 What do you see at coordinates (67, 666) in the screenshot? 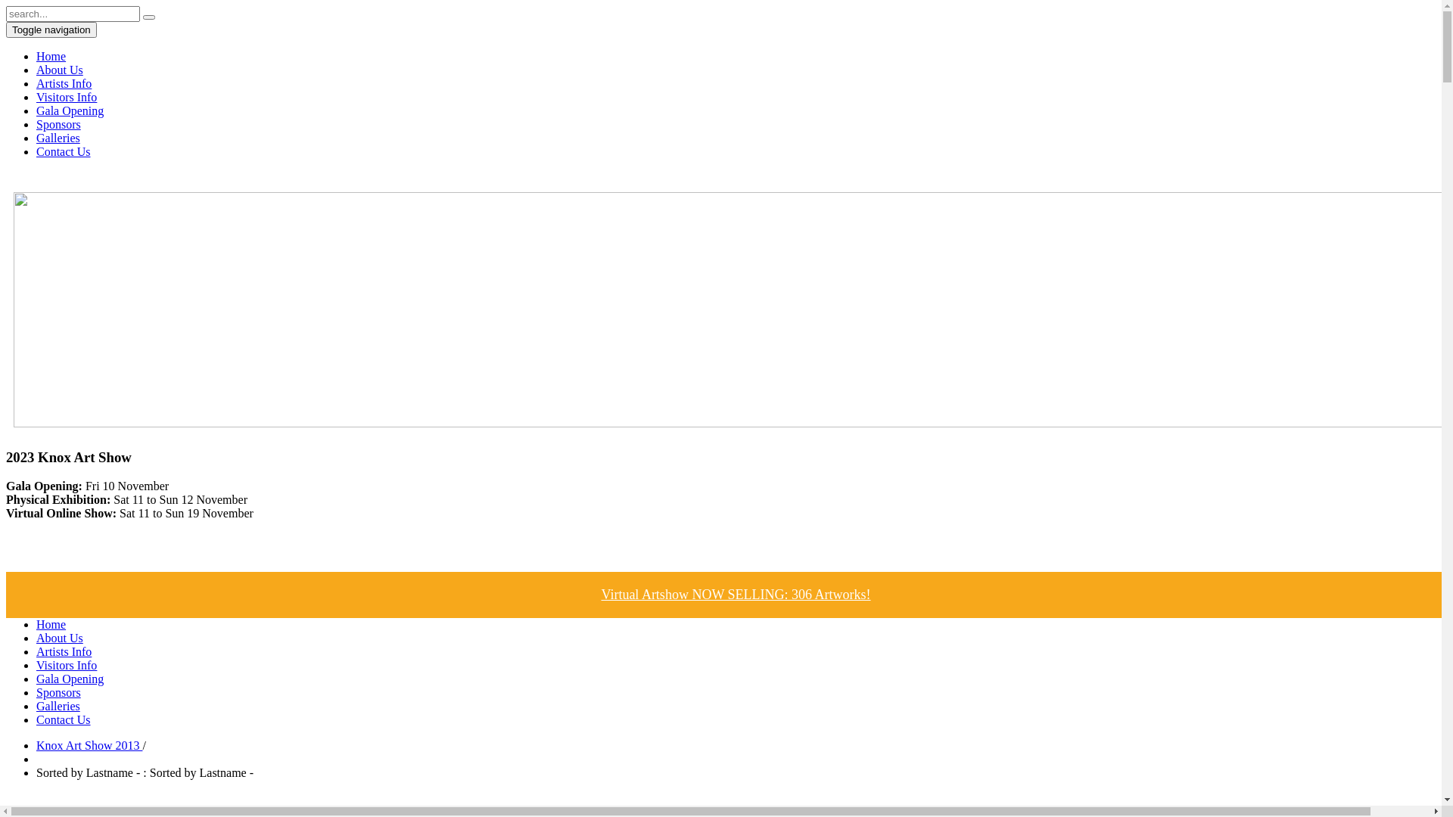
I see `Visitors Info` at bounding box center [67, 666].